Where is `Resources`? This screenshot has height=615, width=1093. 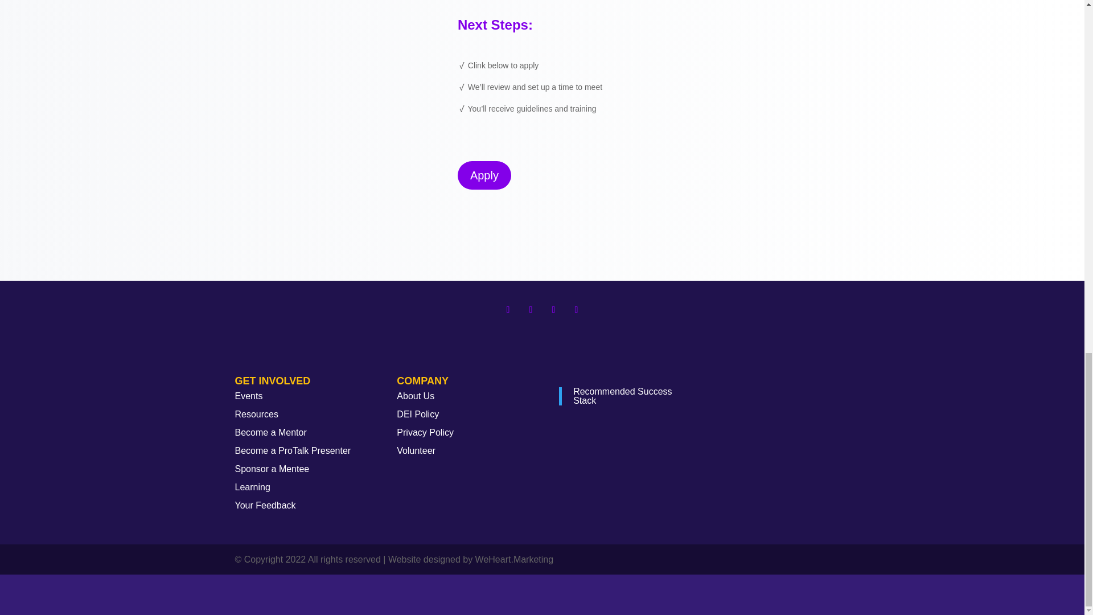
Resources is located at coordinates (256, 414).